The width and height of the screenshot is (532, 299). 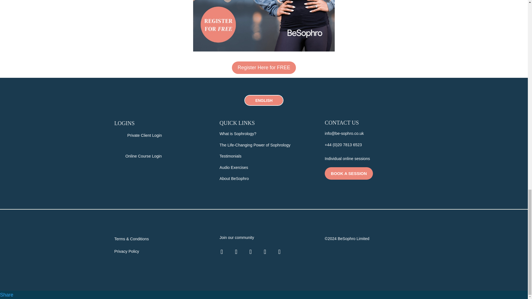 I want to click on The Life-Changing Power of Sophrology, so click(x=255, y=145).